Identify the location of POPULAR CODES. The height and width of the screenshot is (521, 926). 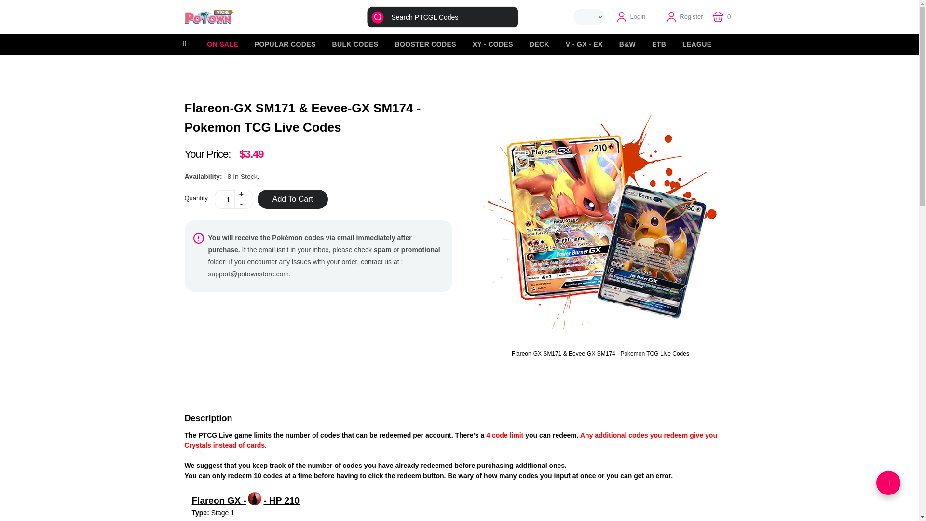
(285, 44).